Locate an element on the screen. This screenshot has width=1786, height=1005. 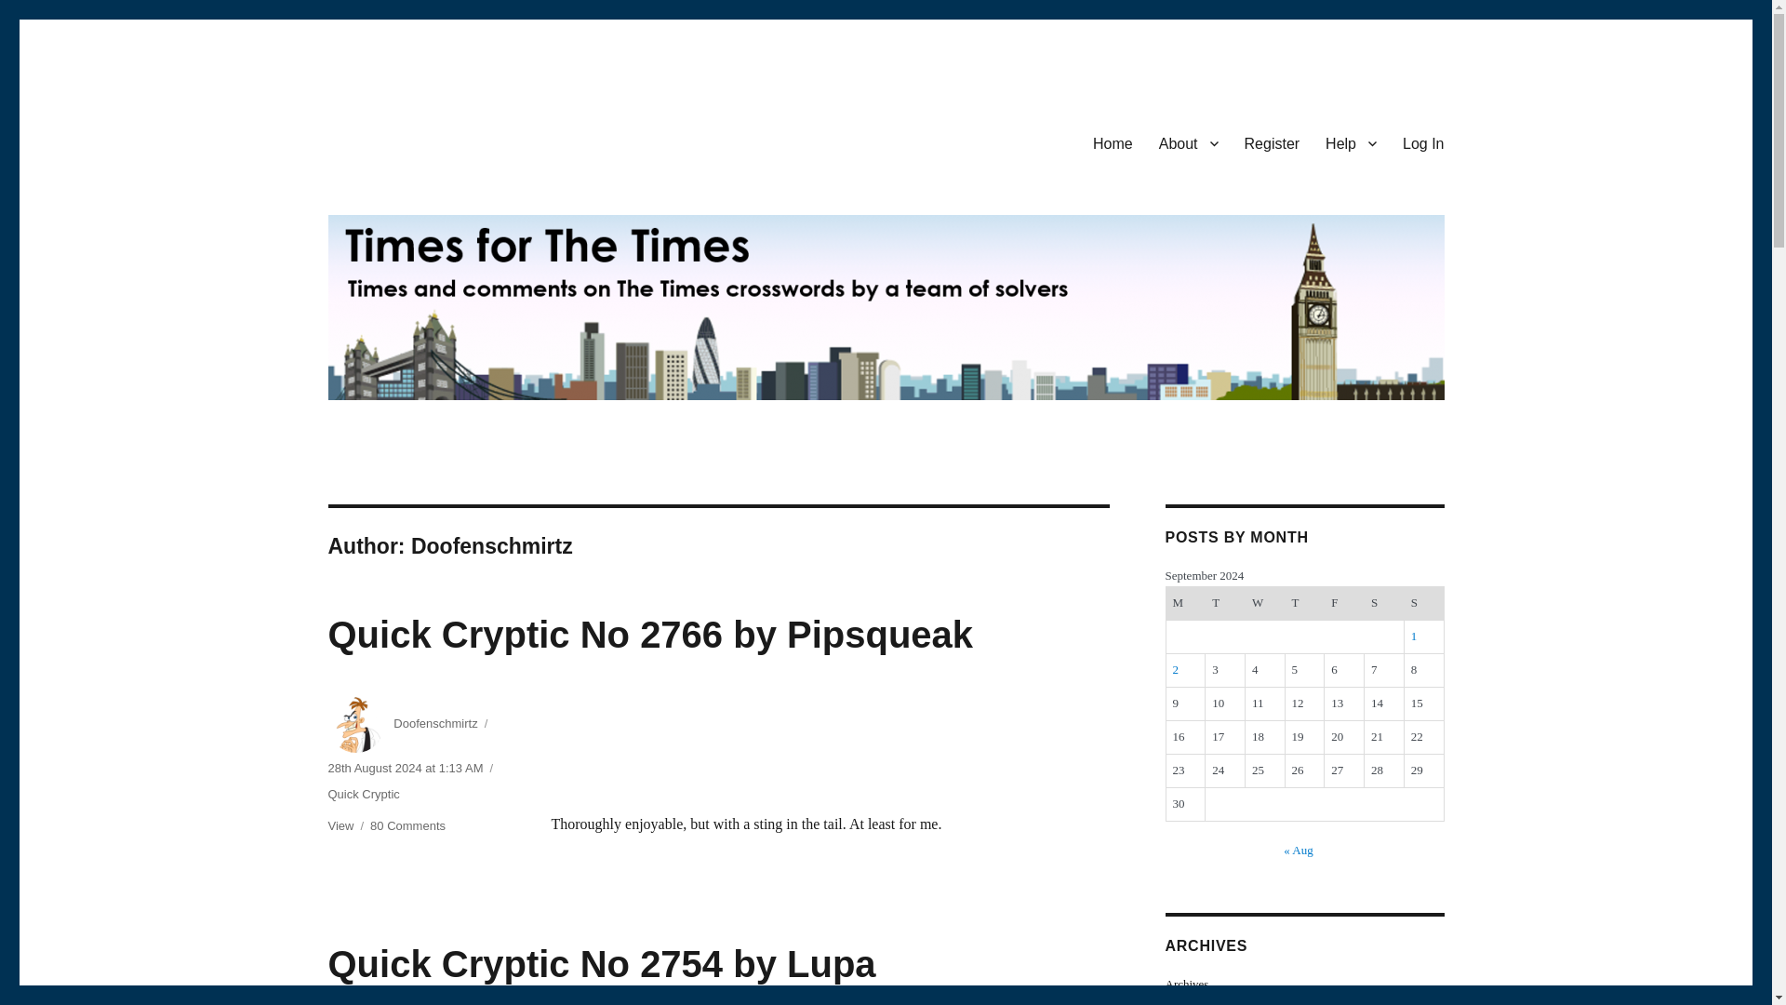
Quick Cryptic is located at coordinates (363, 793).